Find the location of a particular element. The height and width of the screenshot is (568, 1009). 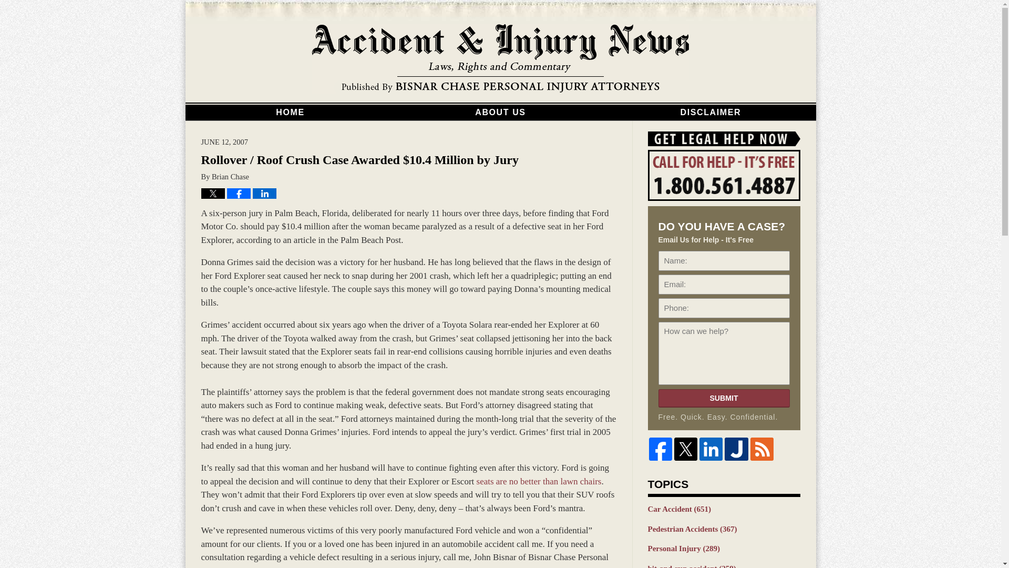

seats are no better than lawn chairs is located at coordinates (539, 481).